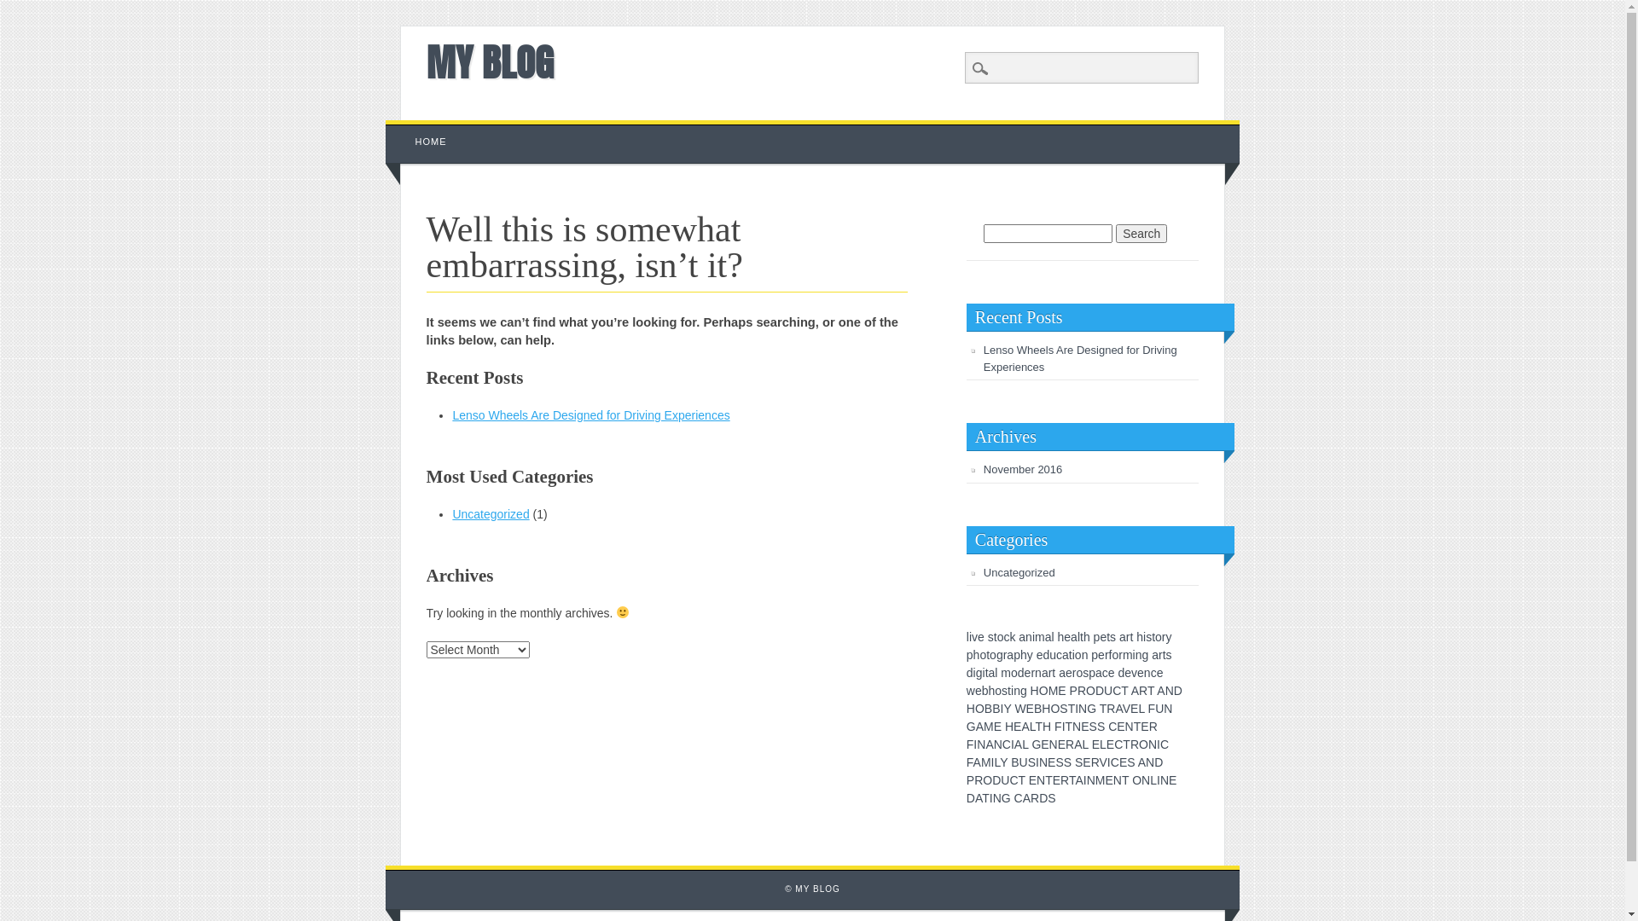 Image resolution: width=1638 pixels, height=921 pixels. I want to click on i, so click(1145, 637).